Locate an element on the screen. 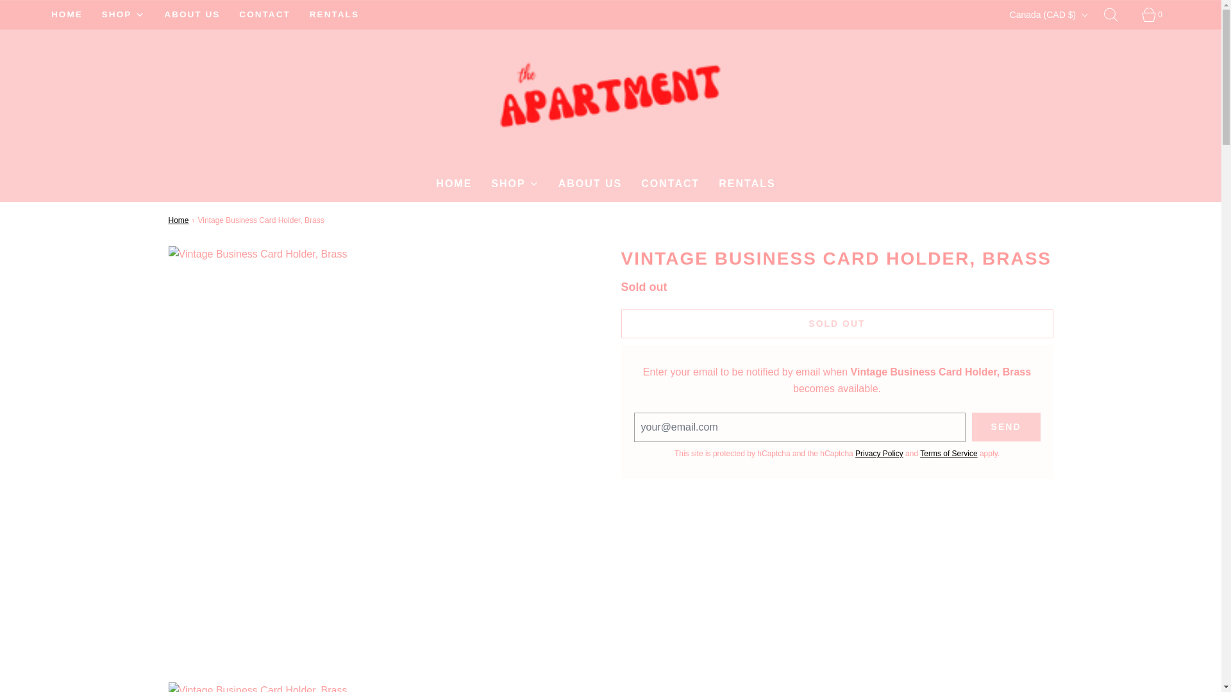  Send is located at coordinates (1006, 427).